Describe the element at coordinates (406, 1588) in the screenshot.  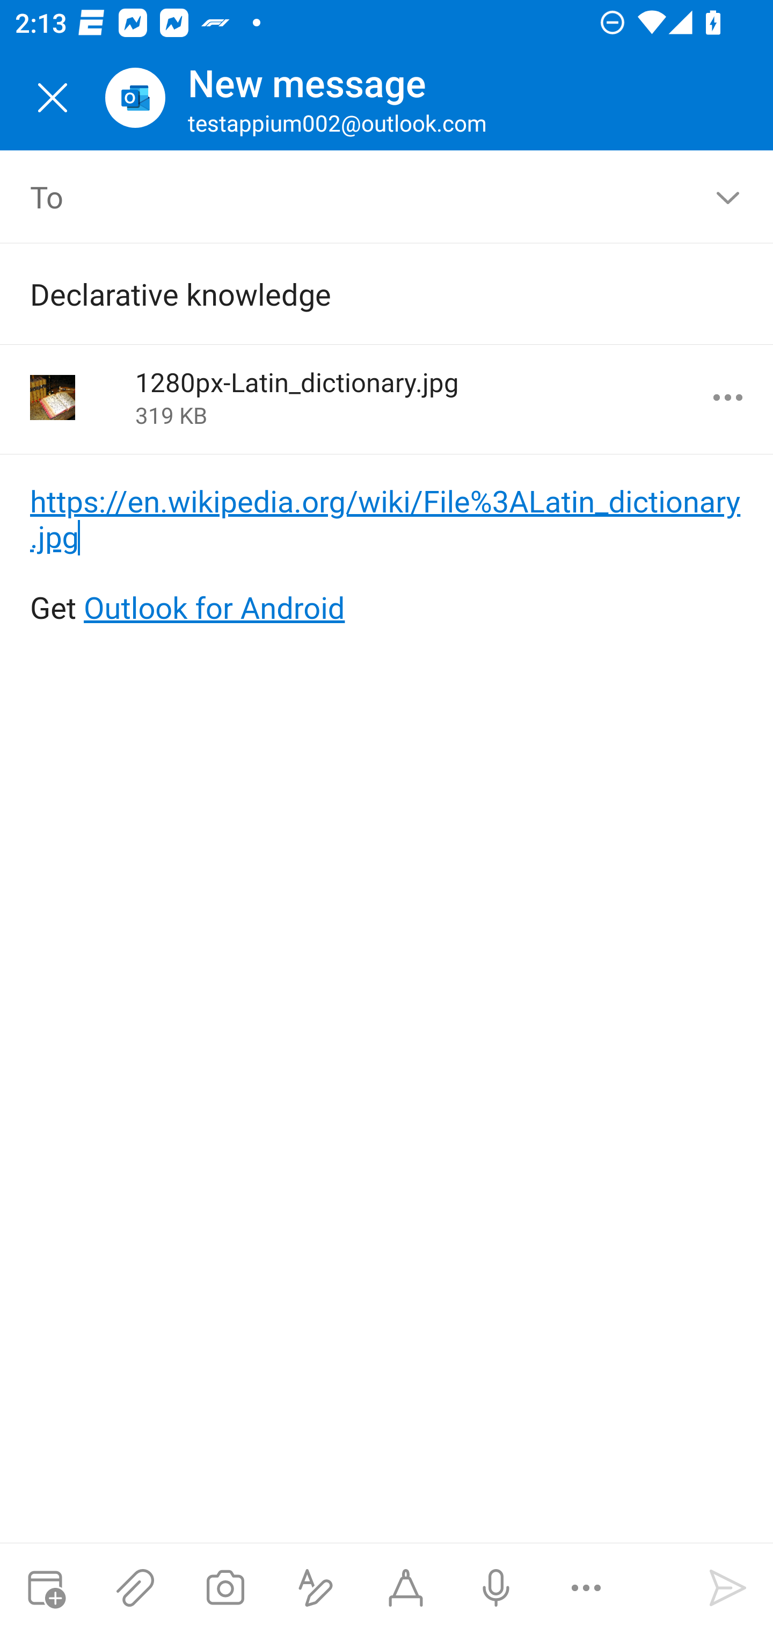
I see `Start Ink compose` at that location.